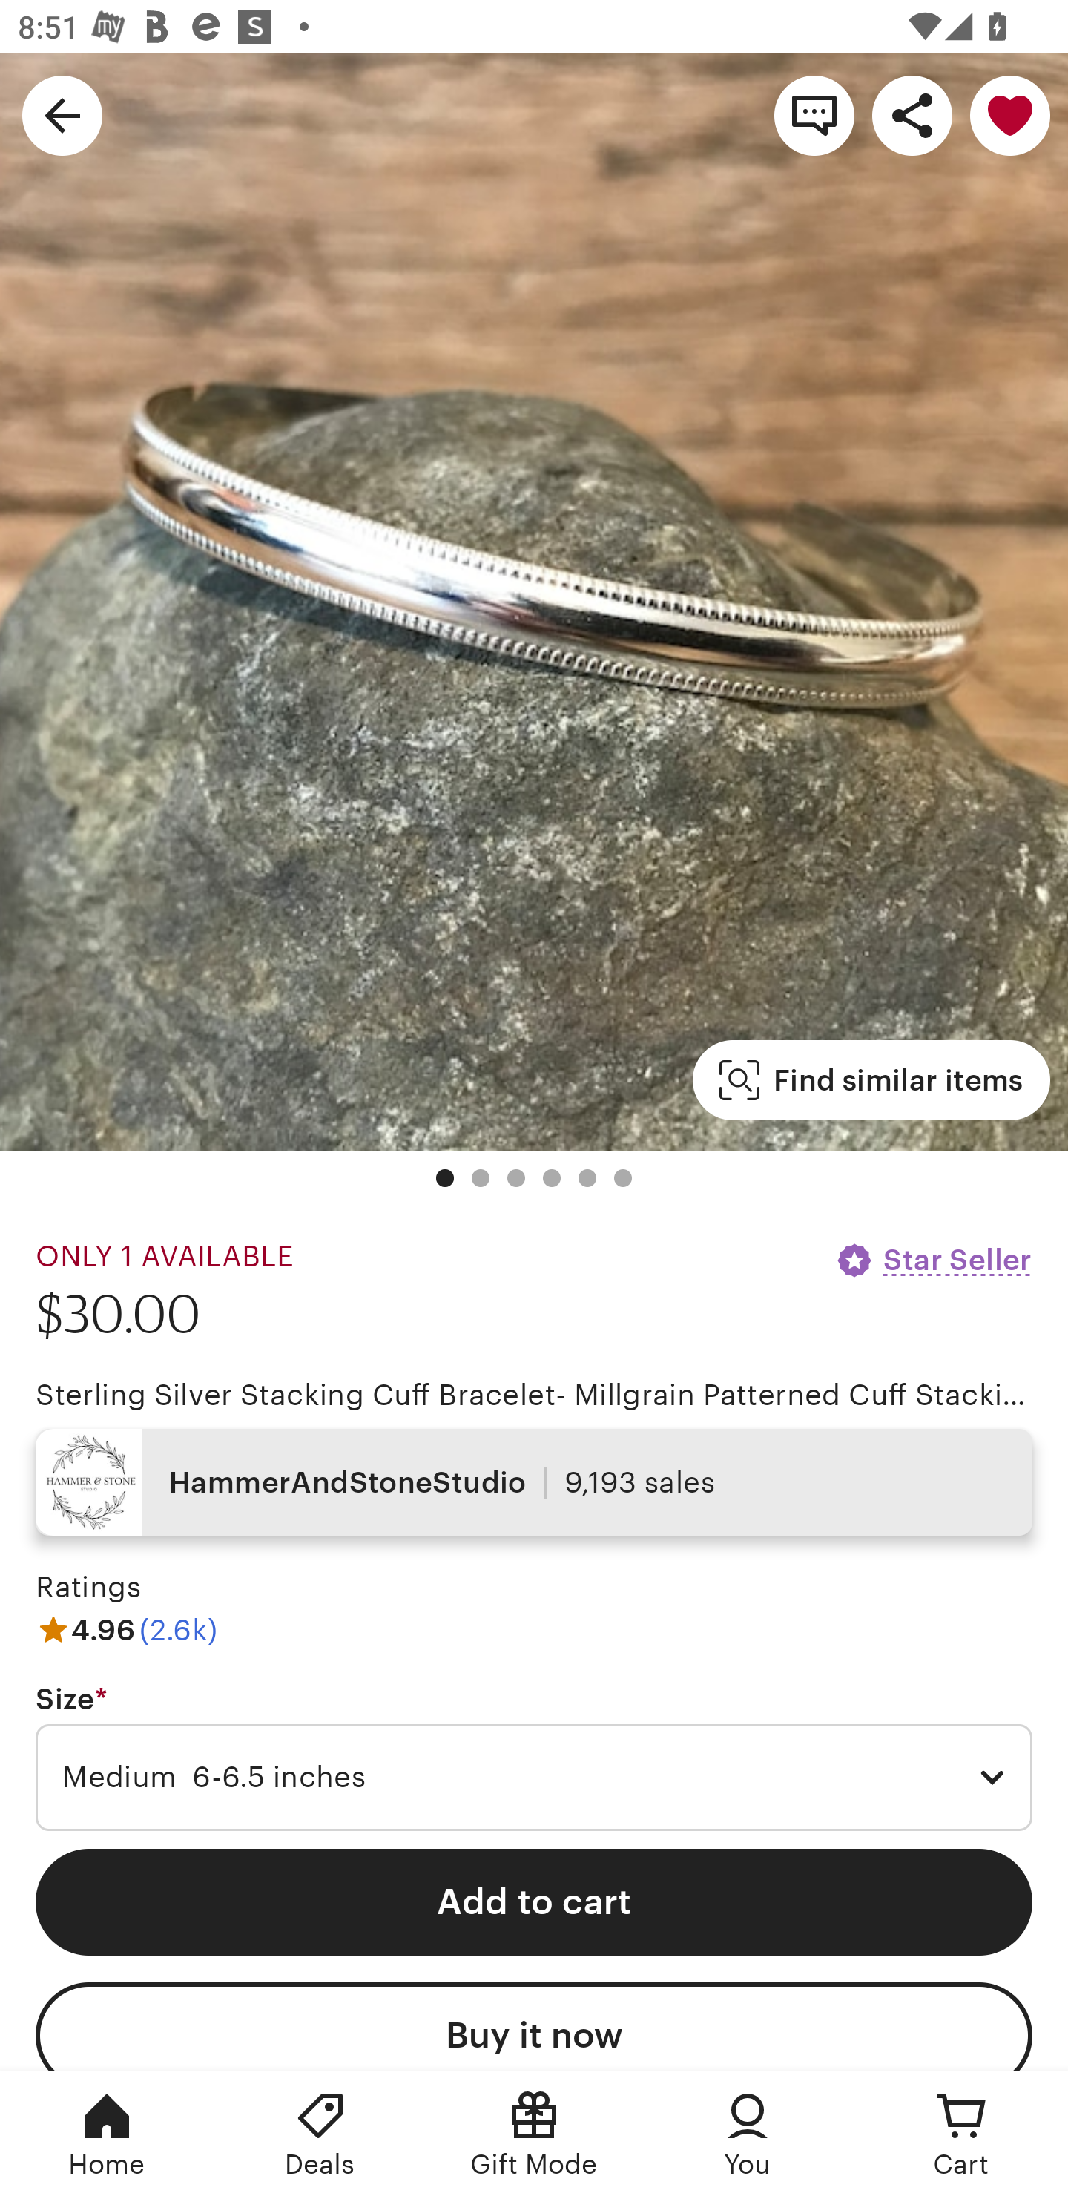  I want to click on Share, so click(912, 114).